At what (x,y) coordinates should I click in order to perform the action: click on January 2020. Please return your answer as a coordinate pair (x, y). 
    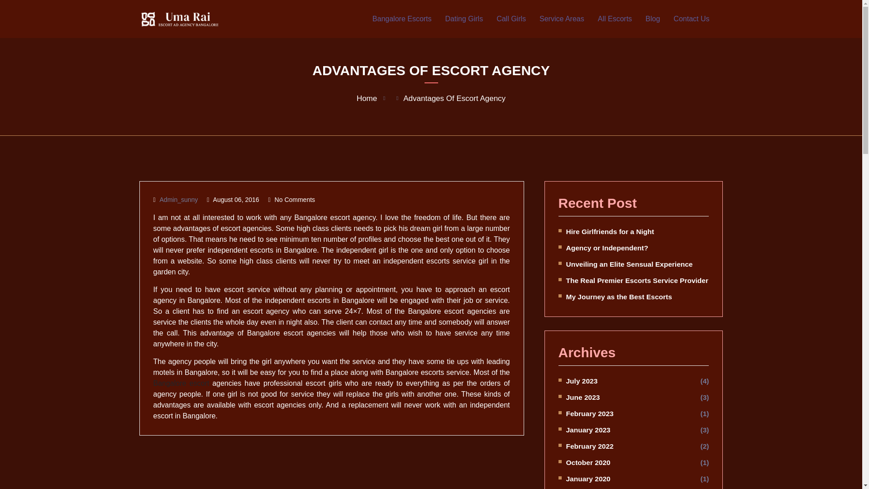
    Looking at the image, I should click on (587, 478).